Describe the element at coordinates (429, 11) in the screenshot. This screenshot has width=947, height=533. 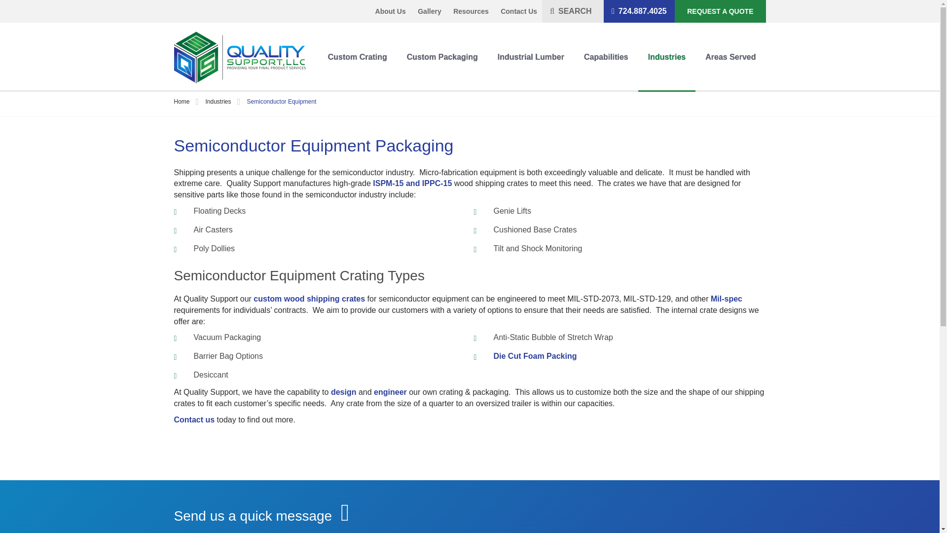
I see `Gallery` at that location.